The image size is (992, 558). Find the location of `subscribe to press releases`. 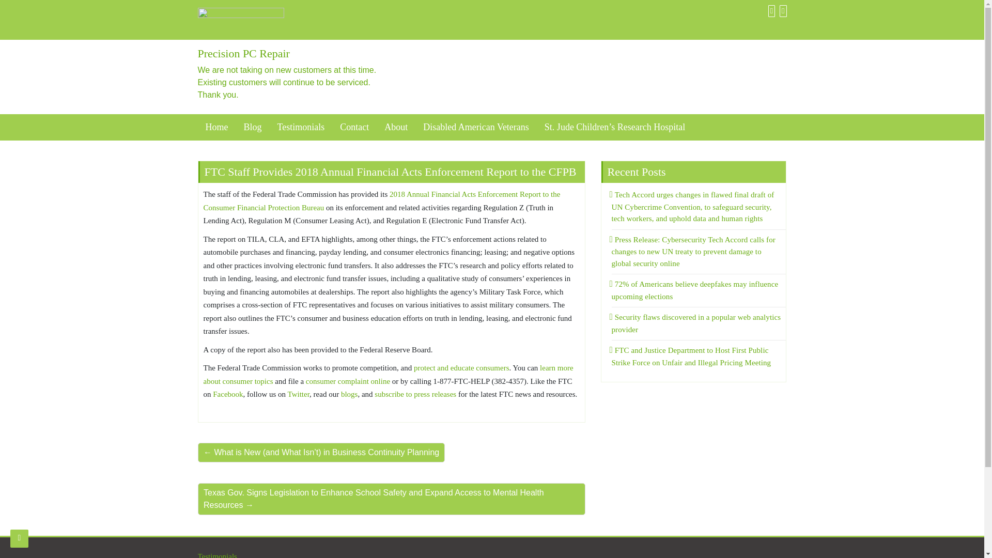

subscribe to press releases is located at coordinates (415, 394).